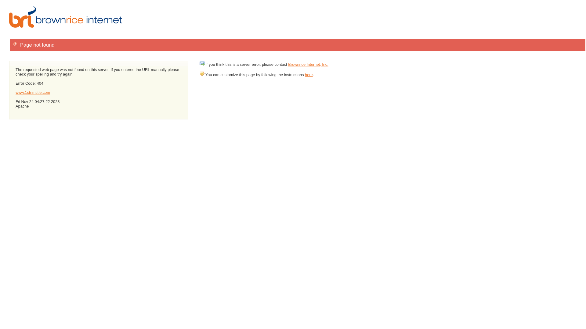  Describe the element at coordinates (33, 93) in the screenshot. I see `www.1stnmtitle.com` at that location.